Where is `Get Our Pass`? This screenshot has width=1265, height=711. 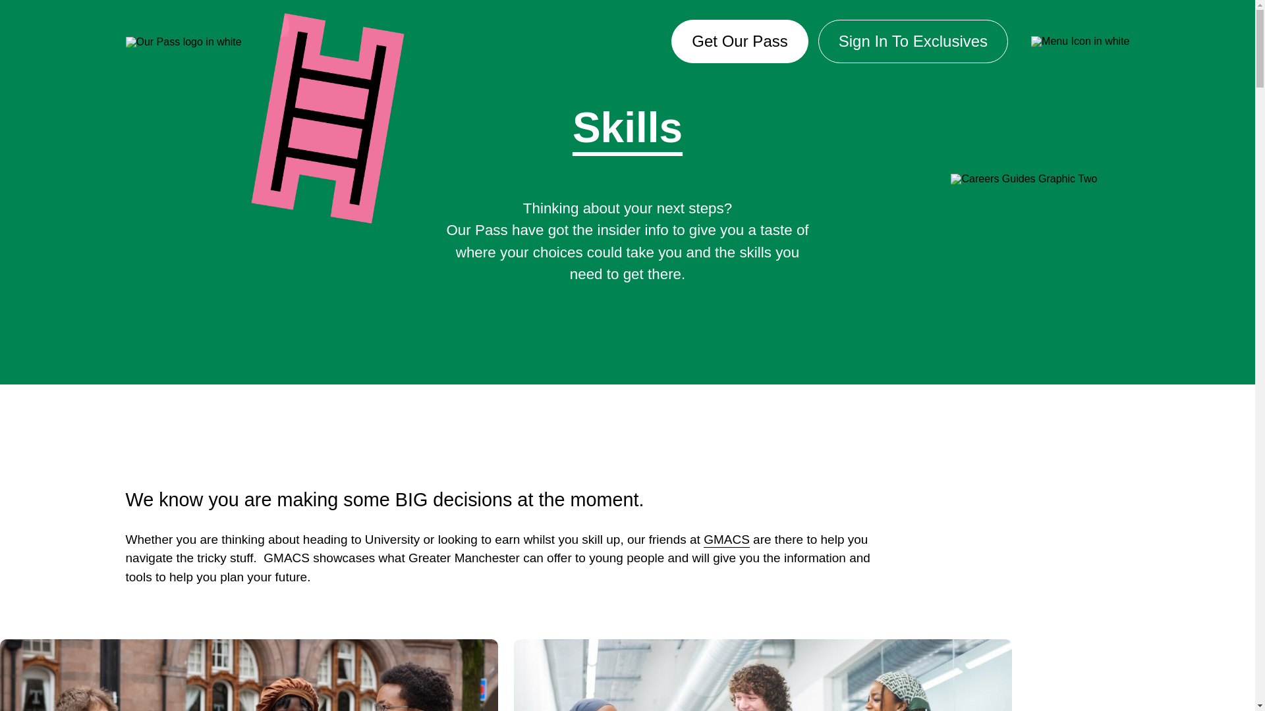
Get Our Pass is located at coordinates (739, 41).